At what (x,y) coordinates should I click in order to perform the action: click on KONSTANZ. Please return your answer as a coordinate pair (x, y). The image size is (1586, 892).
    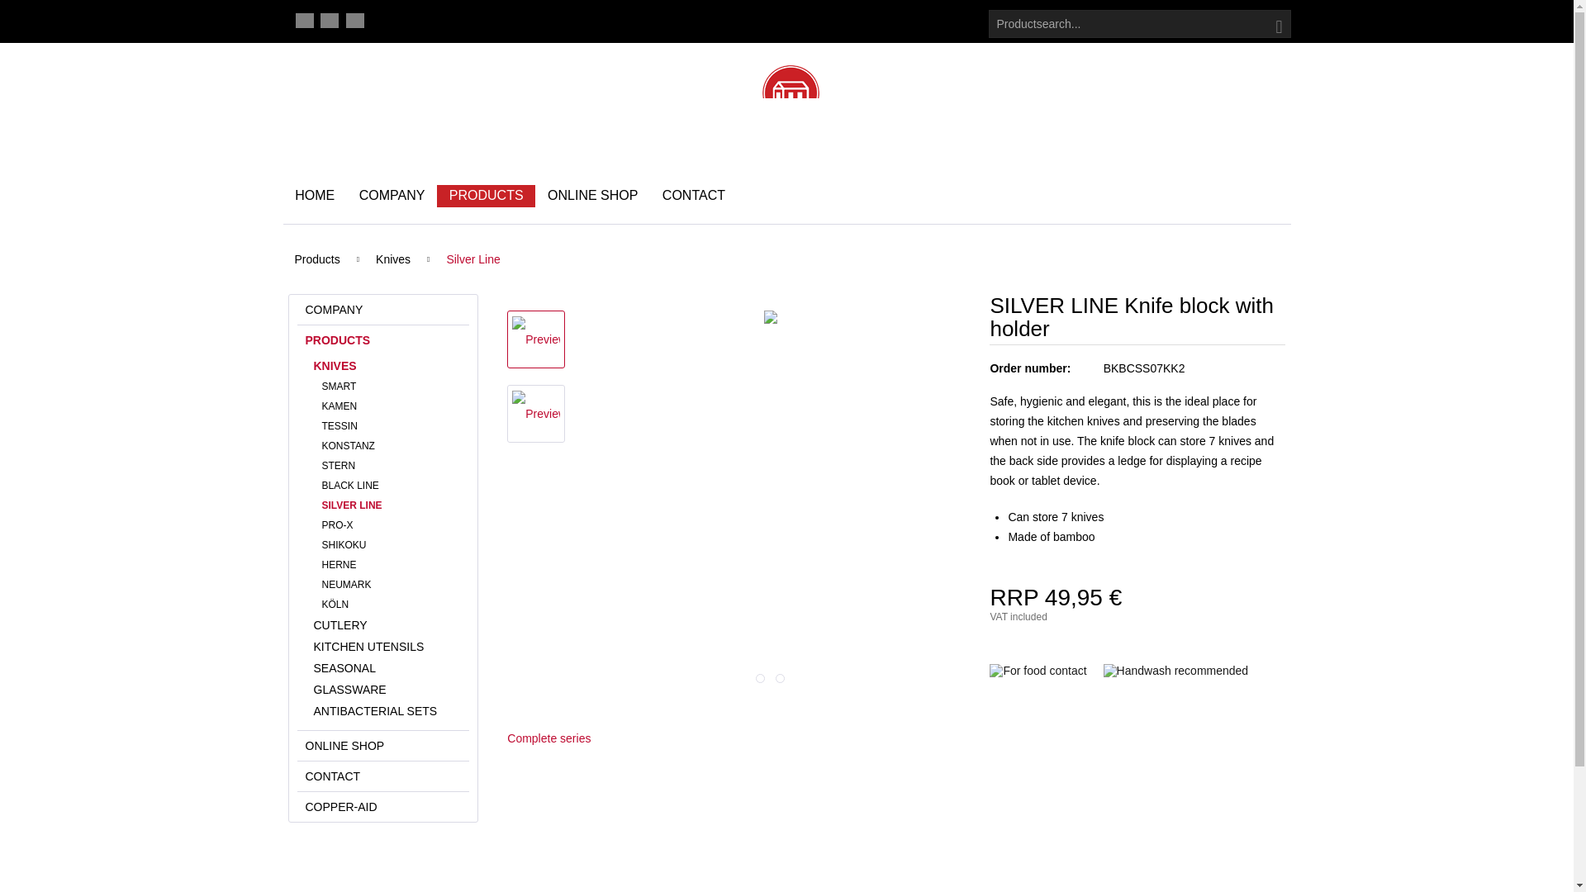
    Looking at the image, I should click on (392, 446).